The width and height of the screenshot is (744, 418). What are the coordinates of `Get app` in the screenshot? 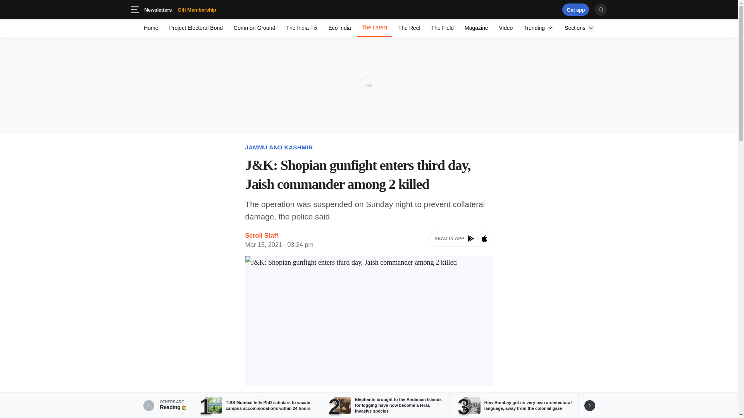 It's located at (529, 9).